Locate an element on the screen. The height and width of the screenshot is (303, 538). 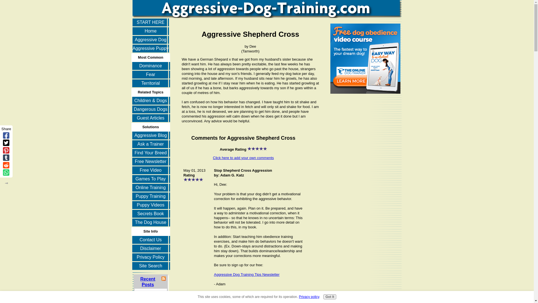
Site Search is located at coordinates (150, 267).